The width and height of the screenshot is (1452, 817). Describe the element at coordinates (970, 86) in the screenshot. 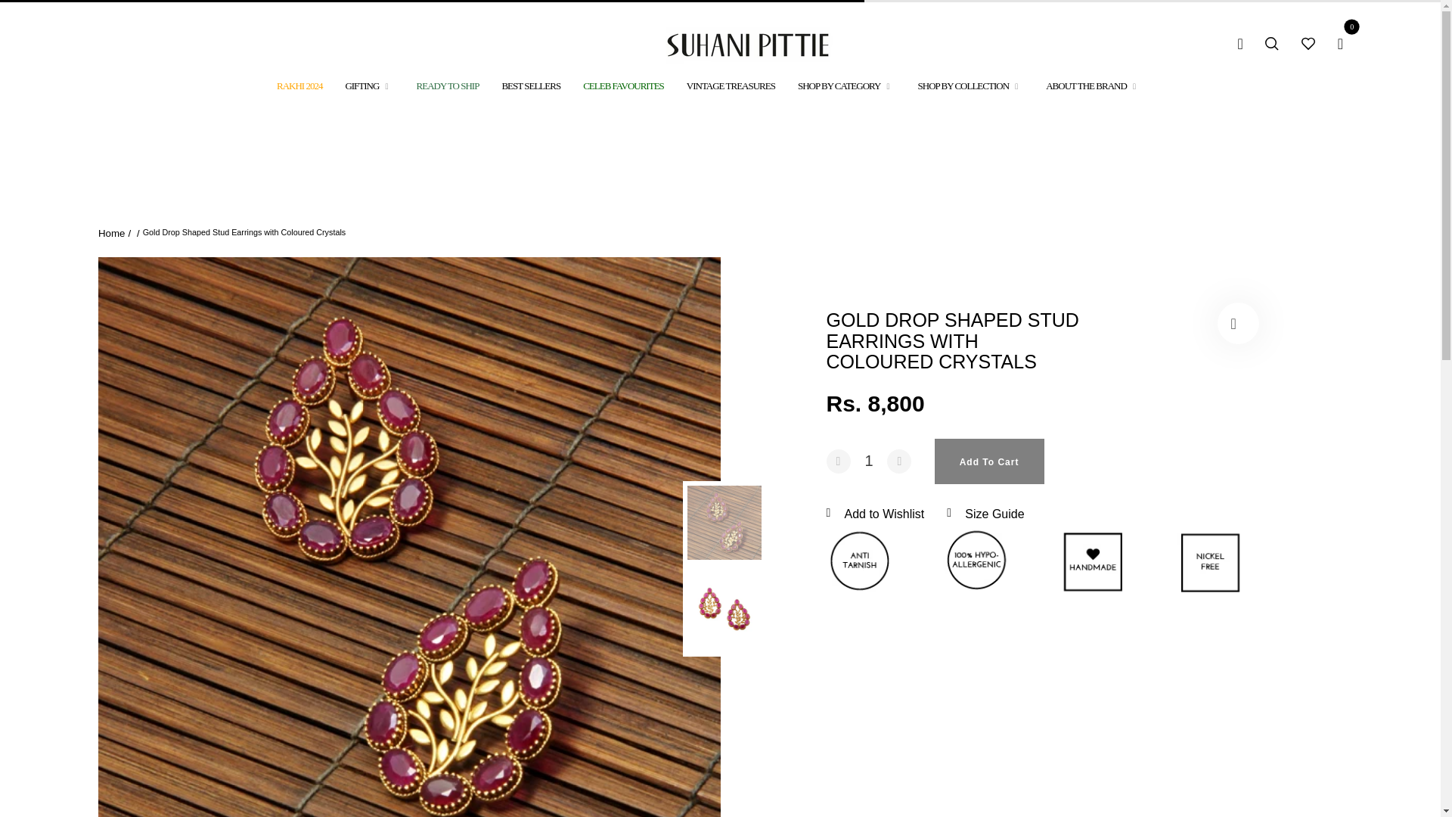

I see `SHOP BY COLLECTION` at that location.